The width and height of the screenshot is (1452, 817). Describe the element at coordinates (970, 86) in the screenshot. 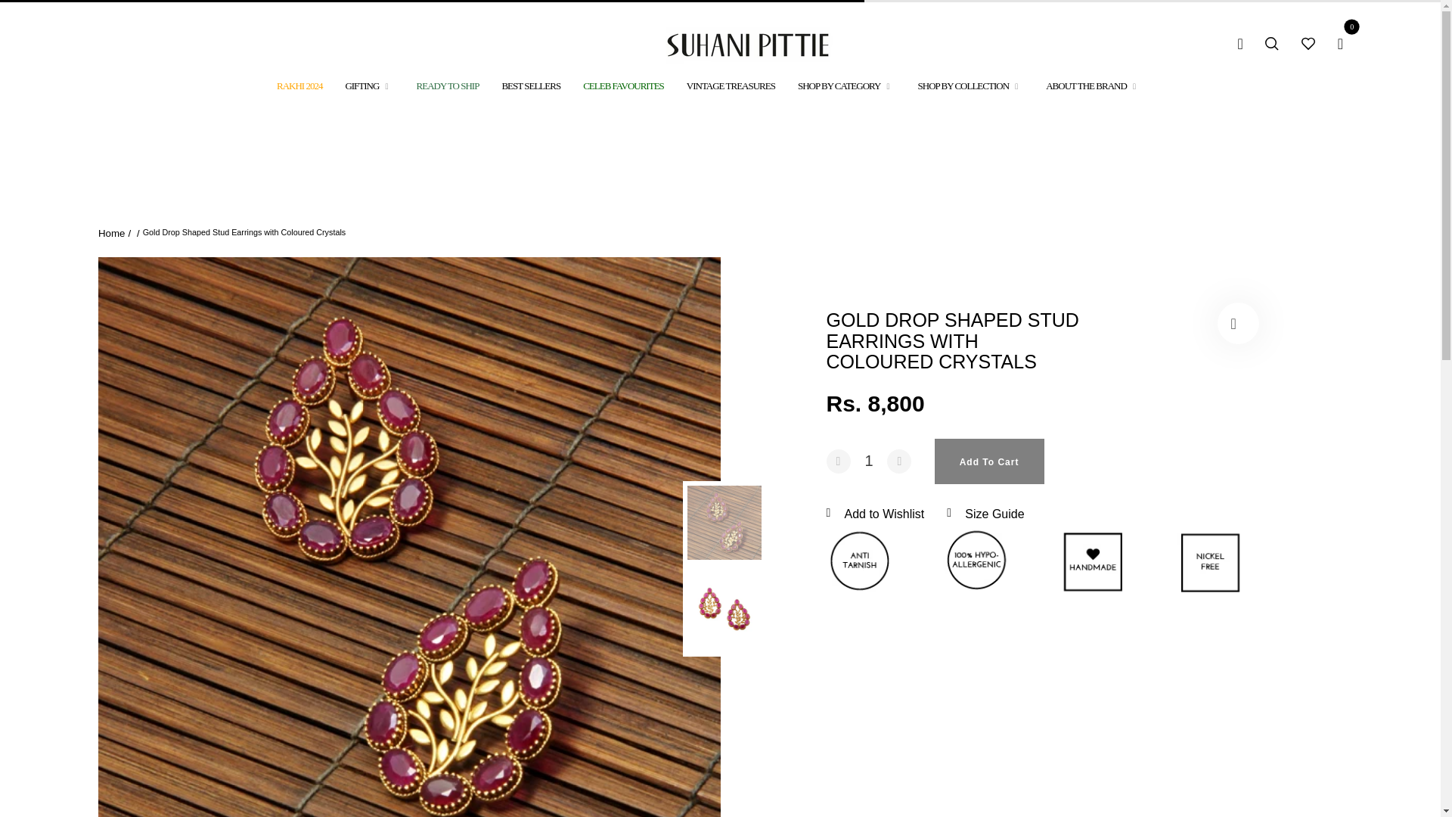

I see `SHOP BY COLLECTION` at that location.